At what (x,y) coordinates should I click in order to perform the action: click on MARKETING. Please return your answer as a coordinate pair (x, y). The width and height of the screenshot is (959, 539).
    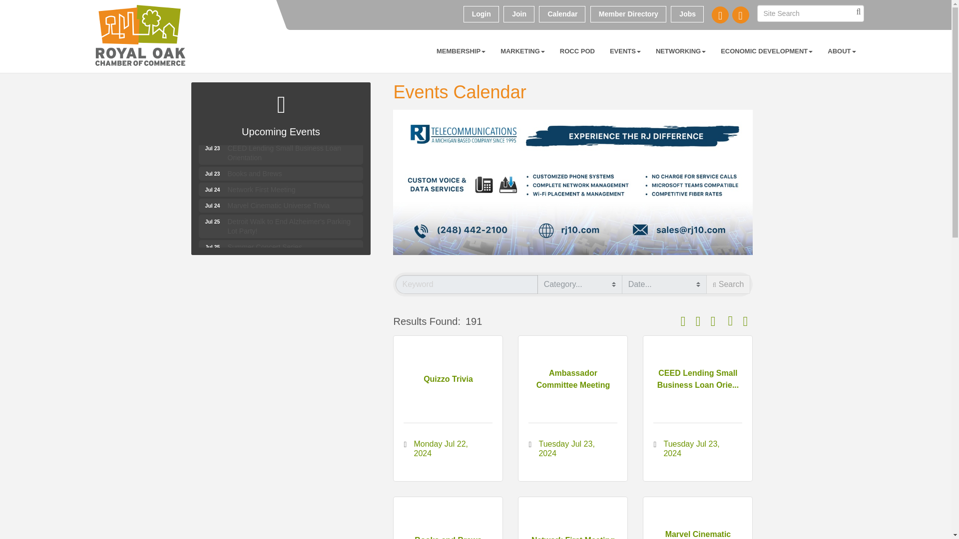
    Looking at the image, I should click on (522, 51).